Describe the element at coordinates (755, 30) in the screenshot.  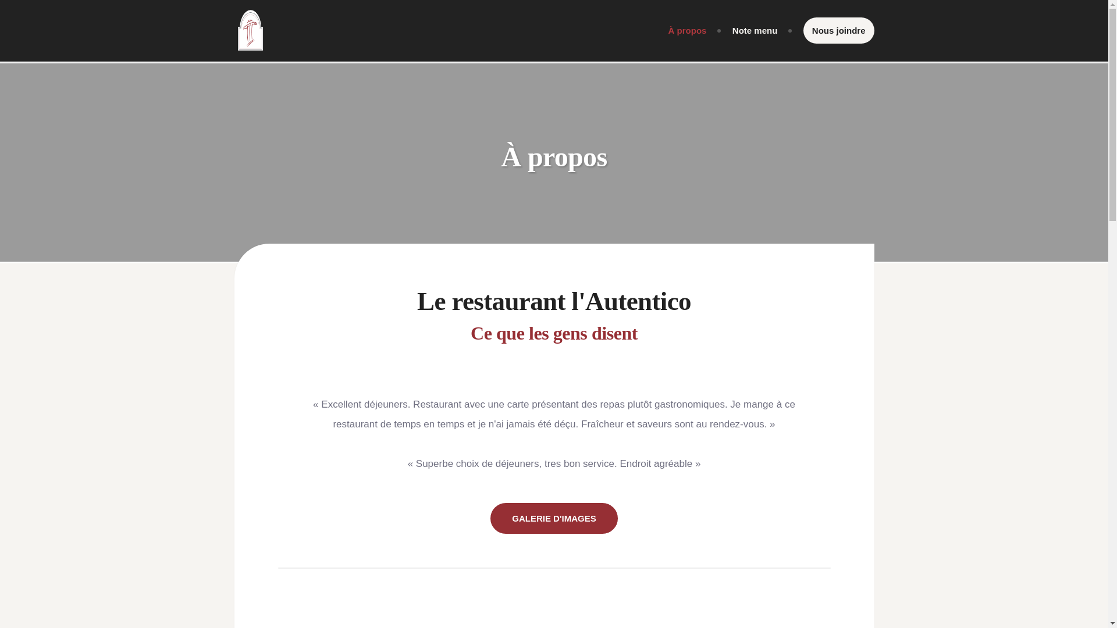
I see `Note menu` at that location.